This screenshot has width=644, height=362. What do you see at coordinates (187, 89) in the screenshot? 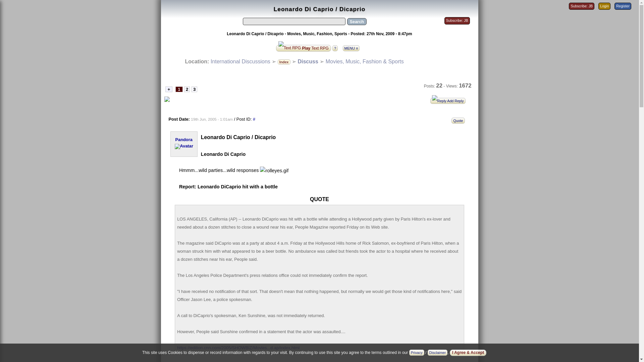
I see `2` at bounding box center [187, 89].